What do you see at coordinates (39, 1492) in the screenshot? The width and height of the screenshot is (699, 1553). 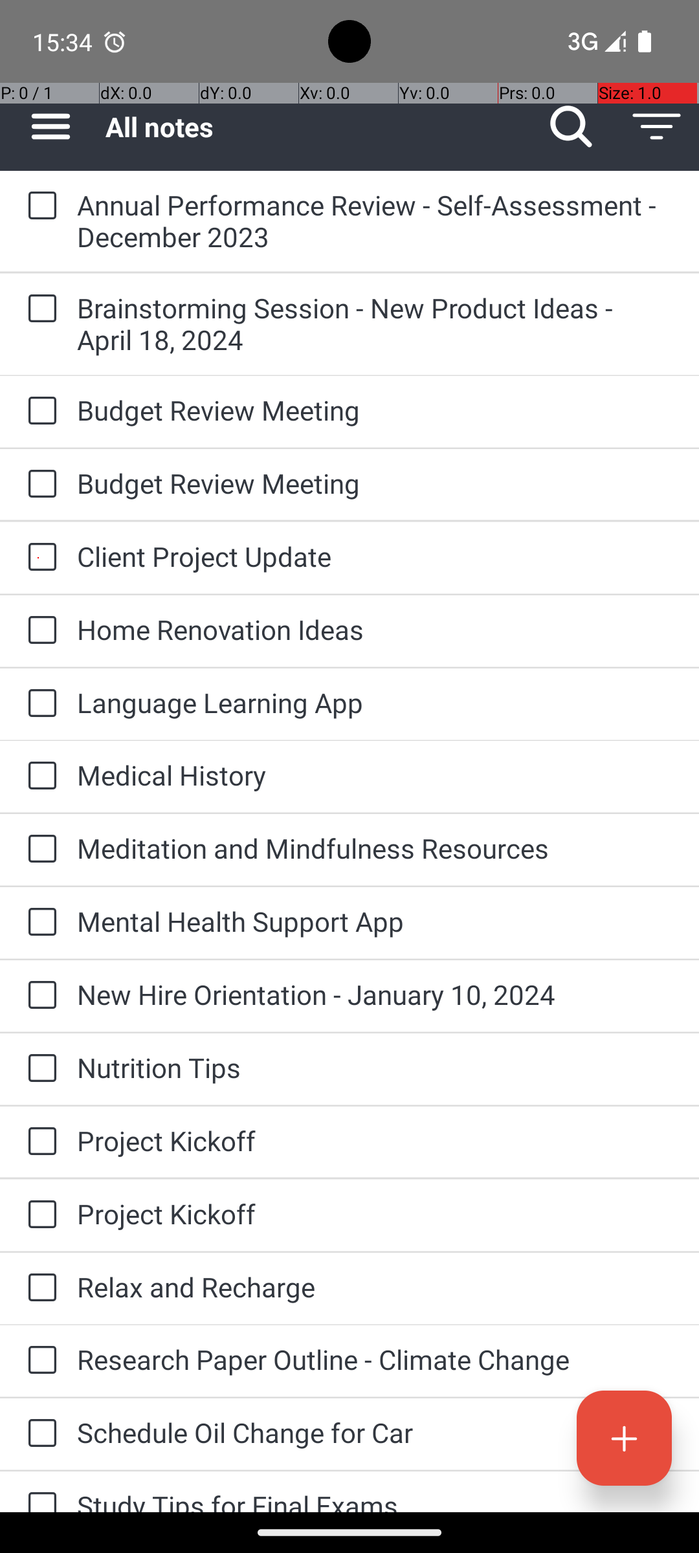 I see `to-do: Study Tips for Final Exams` at bounding box center [39, 1492].